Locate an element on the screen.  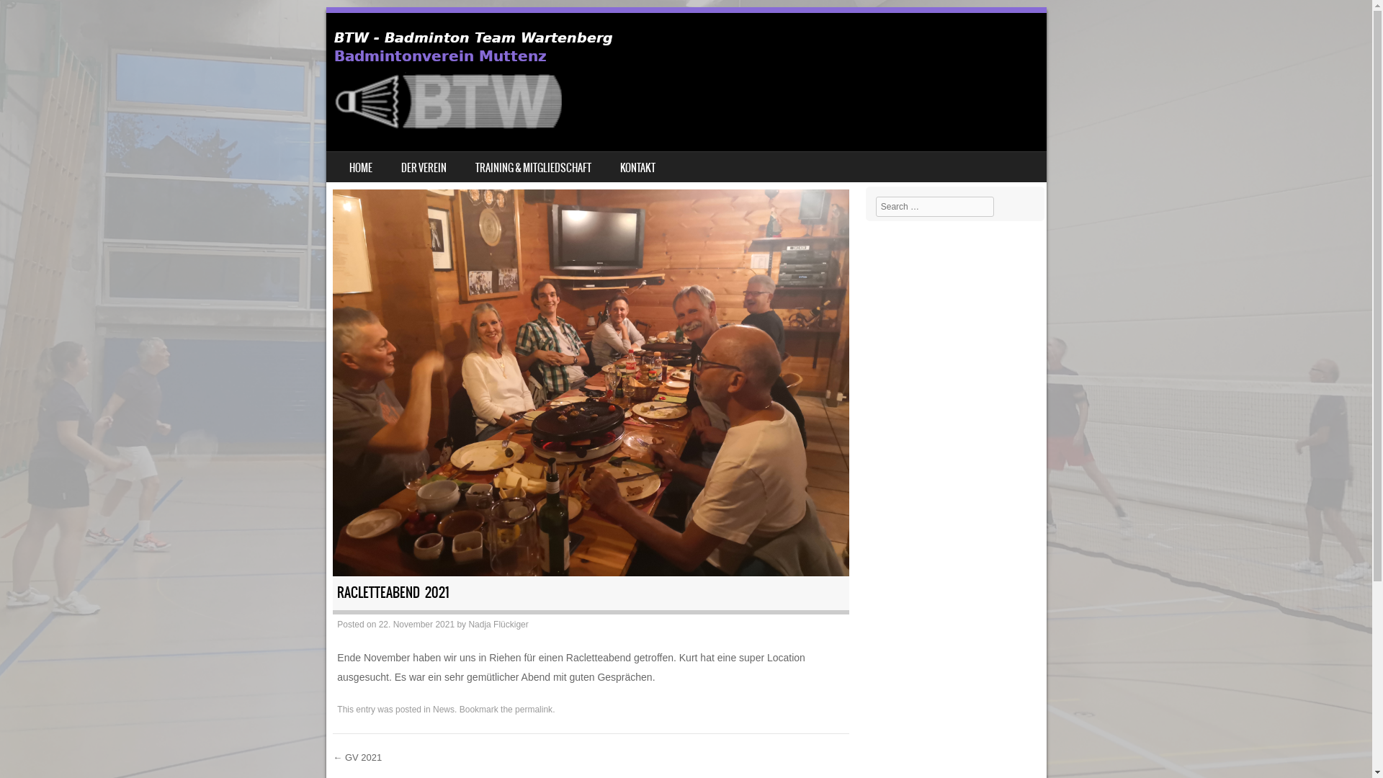
KONTAKT is located at coordinates (637, 167).